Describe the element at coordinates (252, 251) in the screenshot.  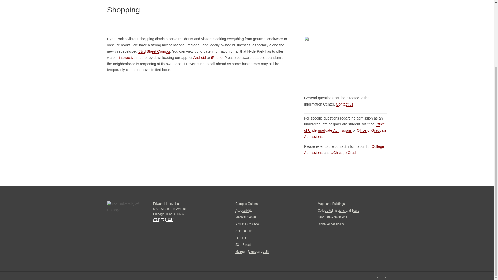
I see `Museum Campus South` at that location.